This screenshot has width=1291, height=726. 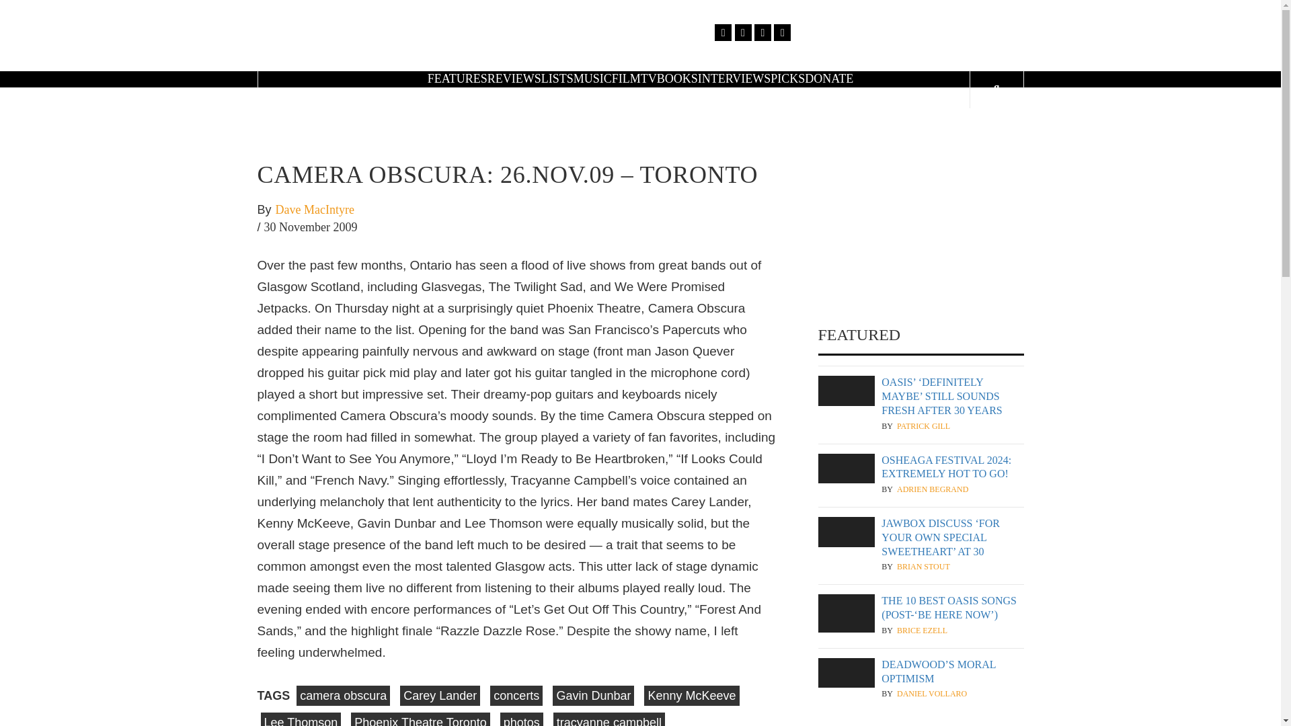 What do you see at coordinates (522, 719) in the screenshot?
I see `photos` at bounding box center [522, 719].